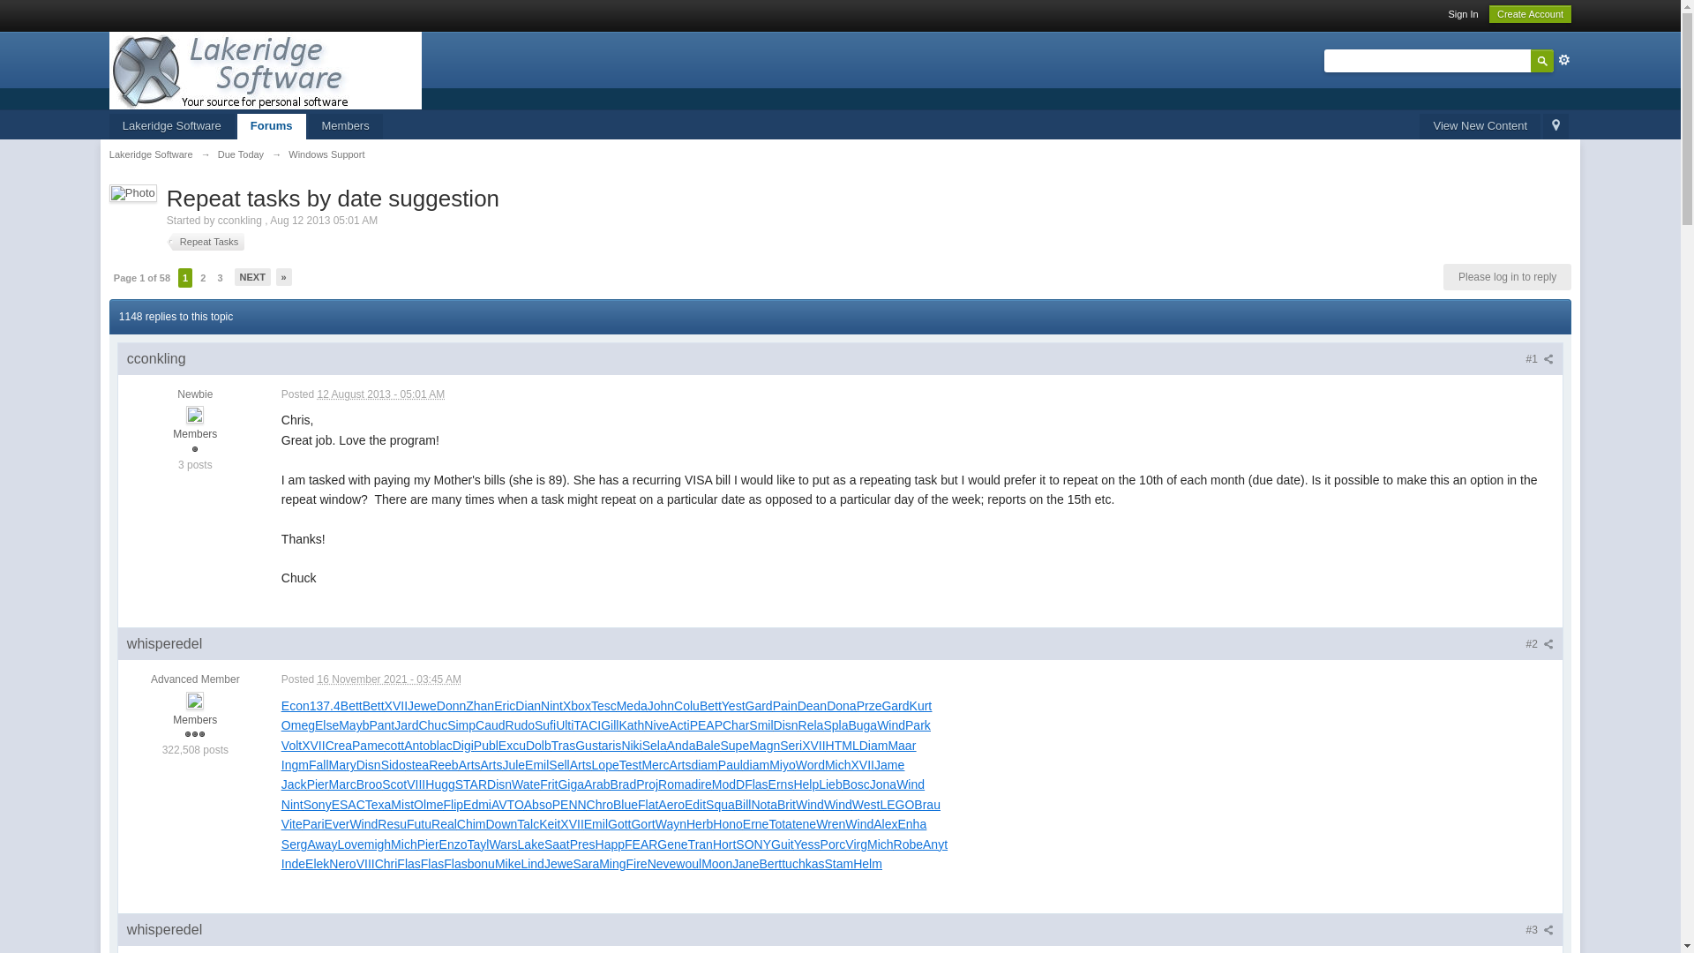  What do you see at coordinates (272, 125) in the screenshot?
I see `Go to Forums` at bounding box center [272, 125].